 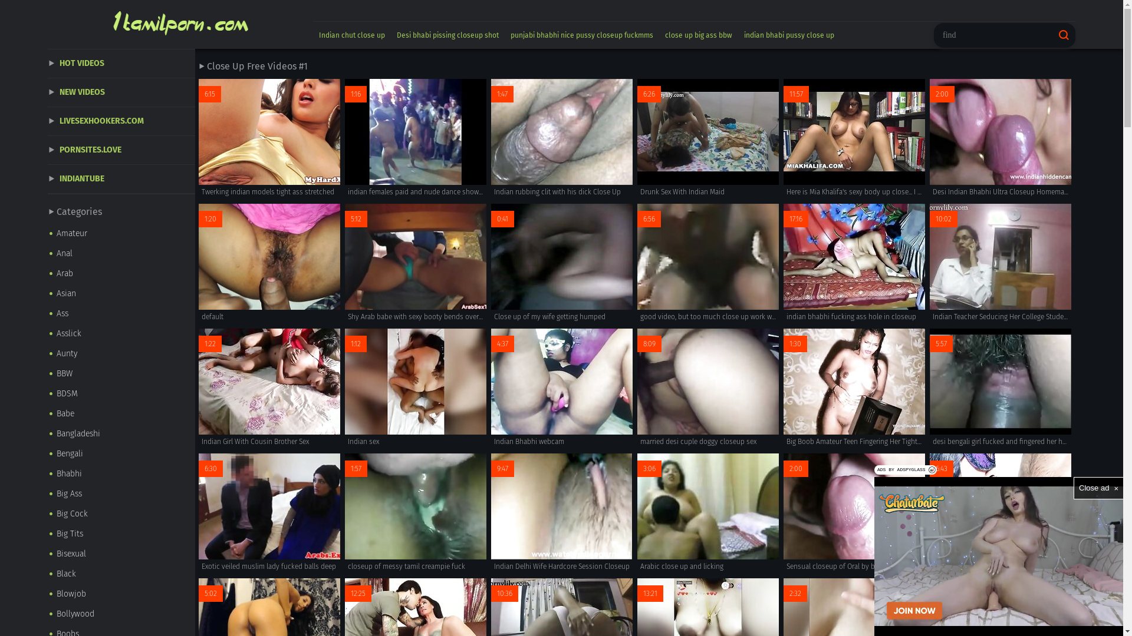 What do you see at coordinates (121, 274) in the screenshot?
I see `Arab` at bounding box center [121, 274].